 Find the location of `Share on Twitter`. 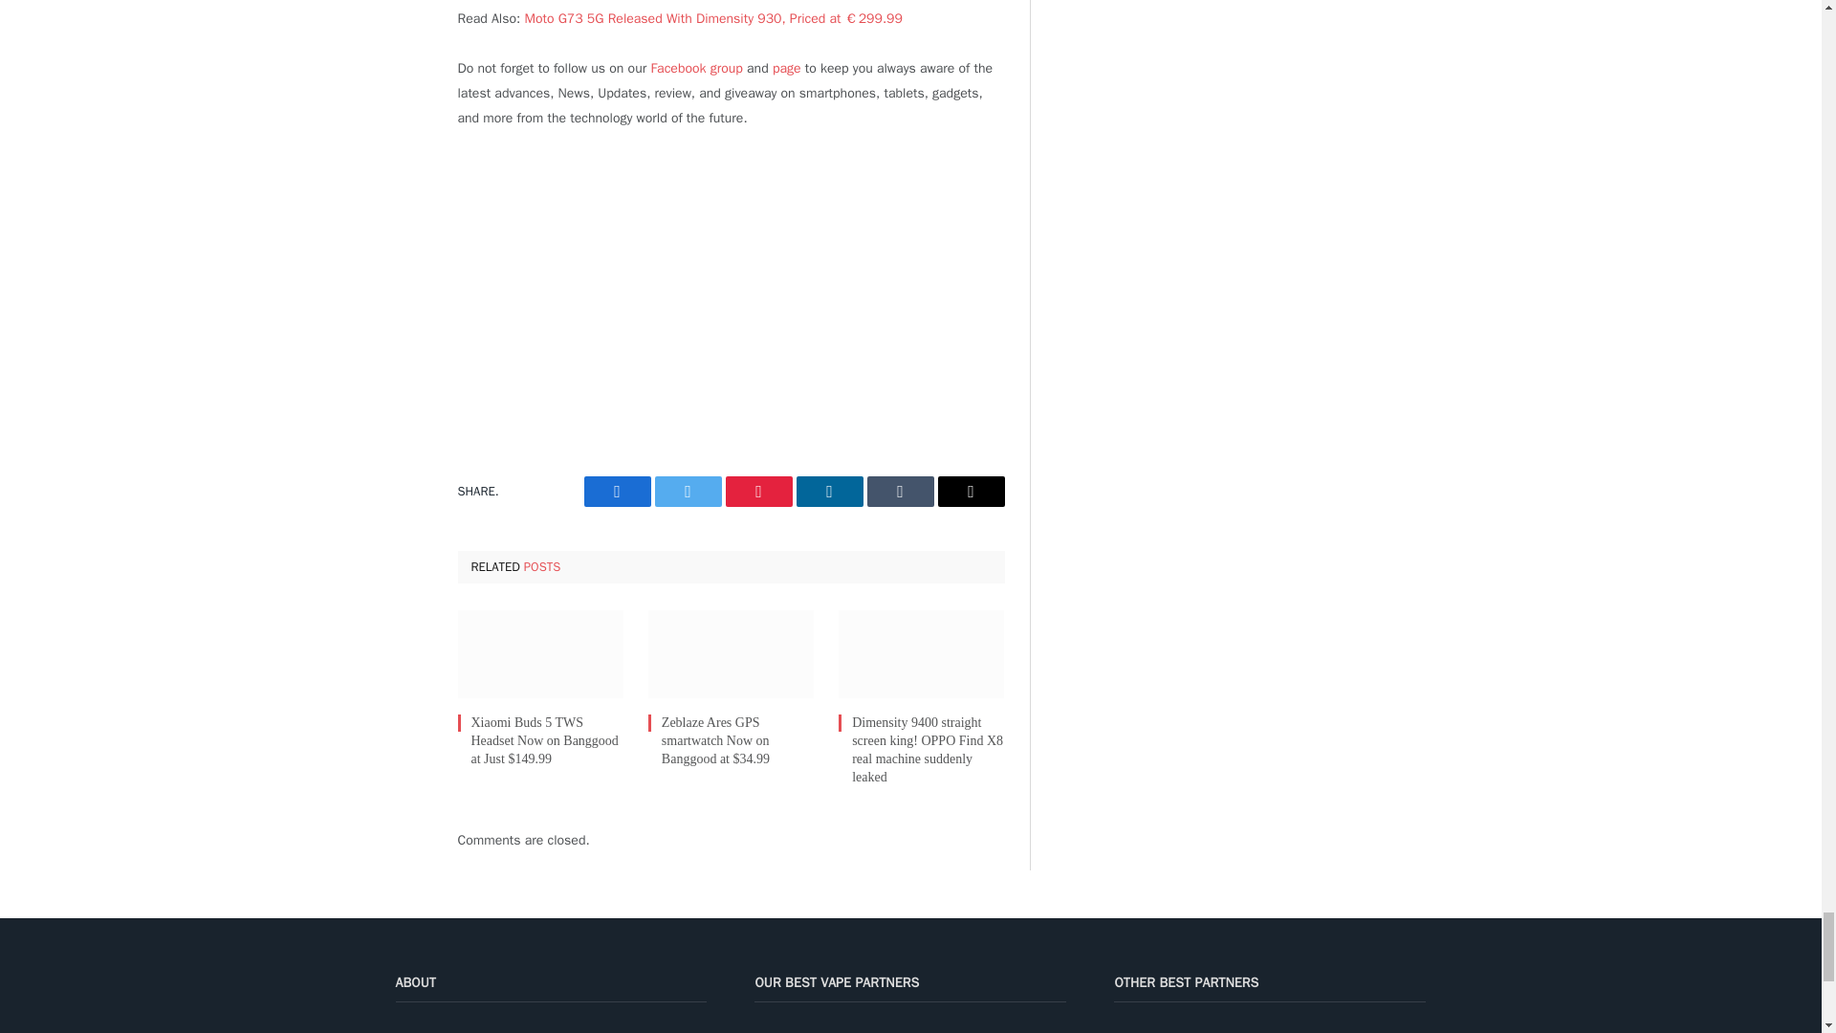

Share on Twitter is located at coordinates (687, 492).